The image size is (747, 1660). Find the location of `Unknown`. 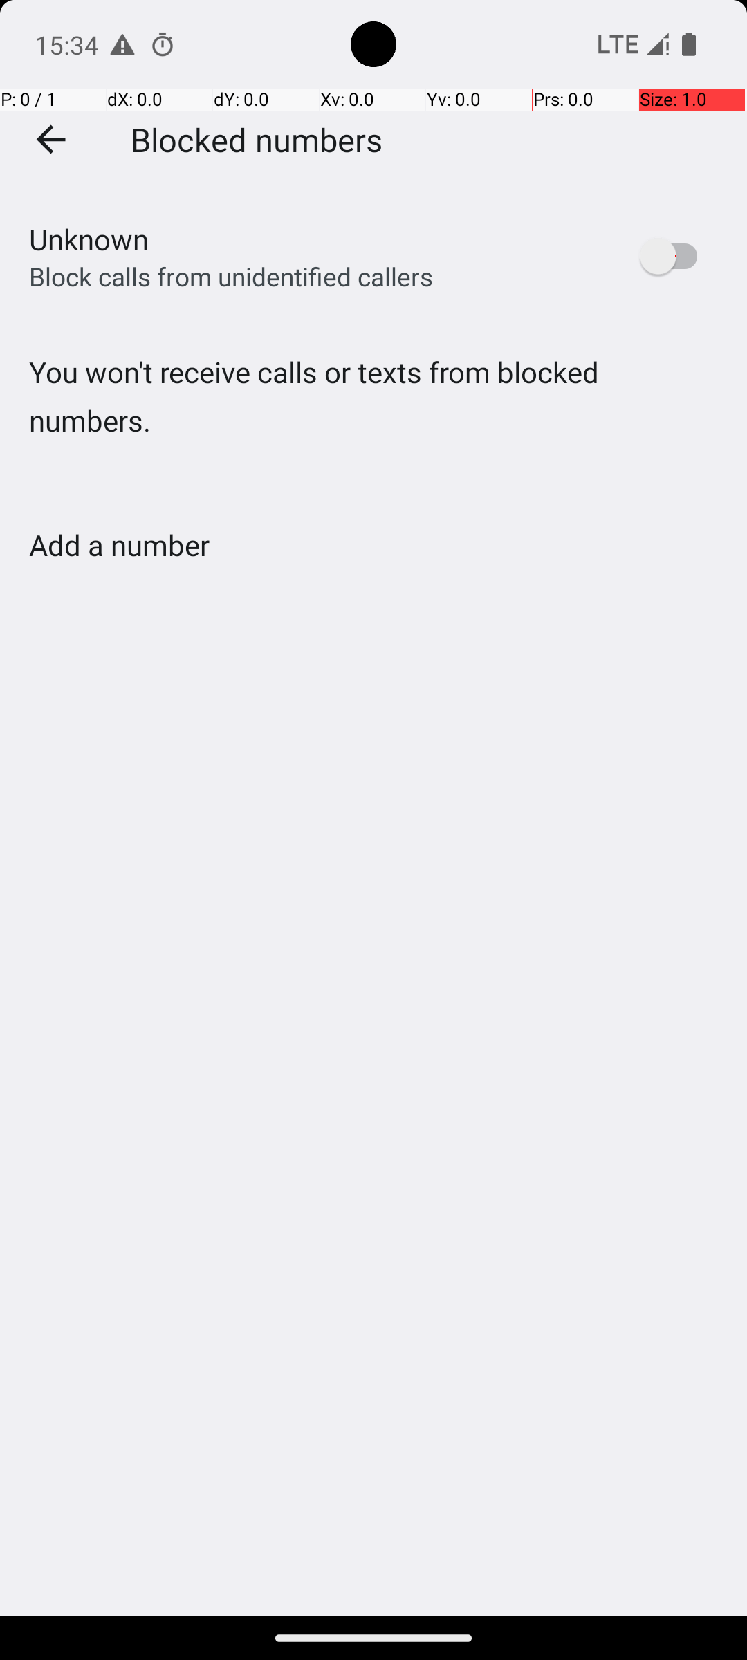

Unknown is located at coordinates (89, 239).